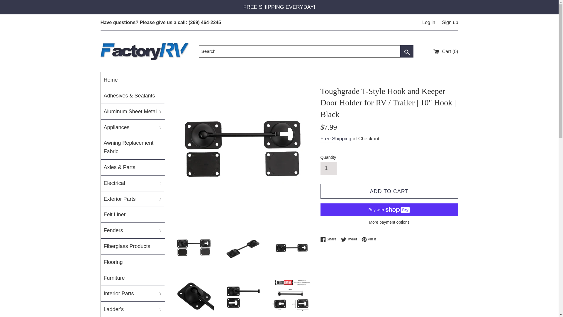 This screenshot has width=563, height=317. I want to click on Electrical, so click(133, 183).